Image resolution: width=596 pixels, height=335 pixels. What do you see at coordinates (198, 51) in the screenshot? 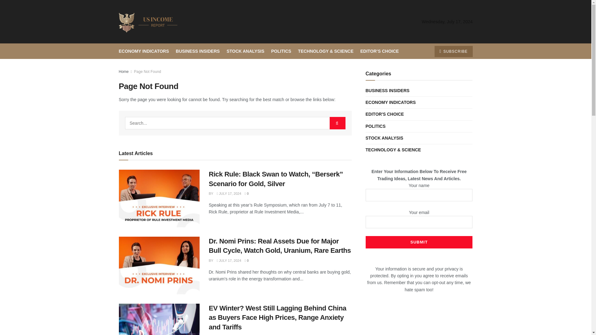
I see `BUSINESS INSIDERS` at bounding box center [198, 51].